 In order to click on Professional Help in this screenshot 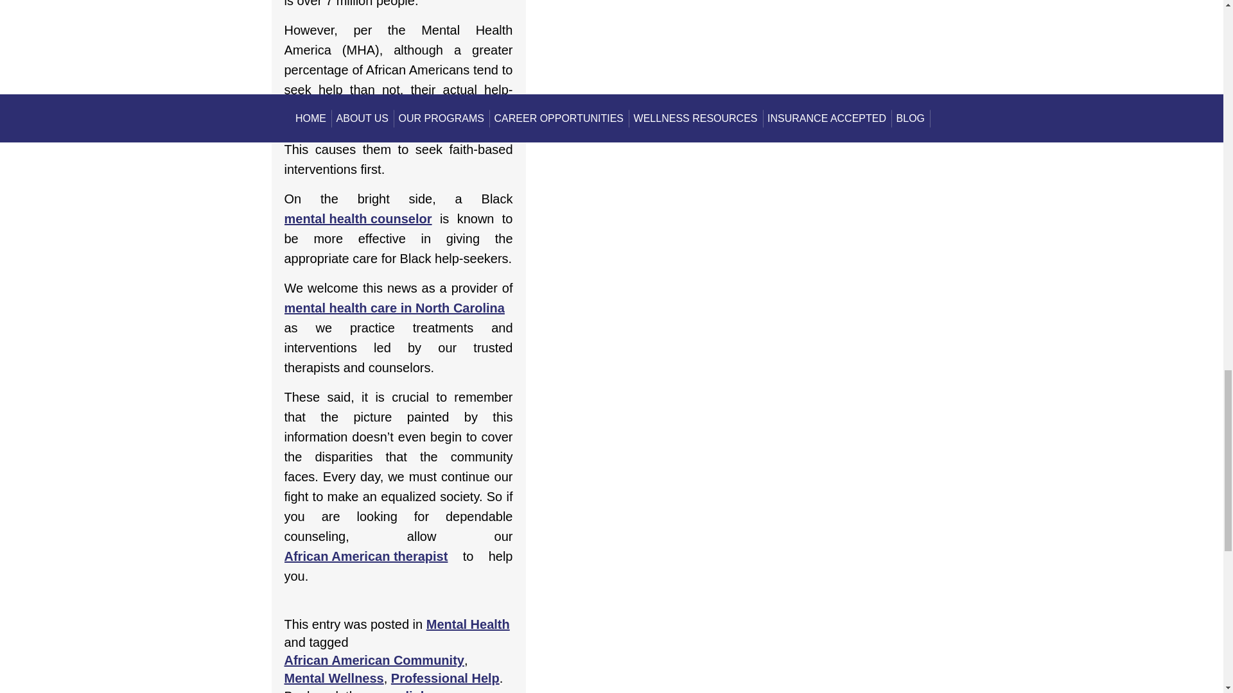, I will do `click(444, 678)`.